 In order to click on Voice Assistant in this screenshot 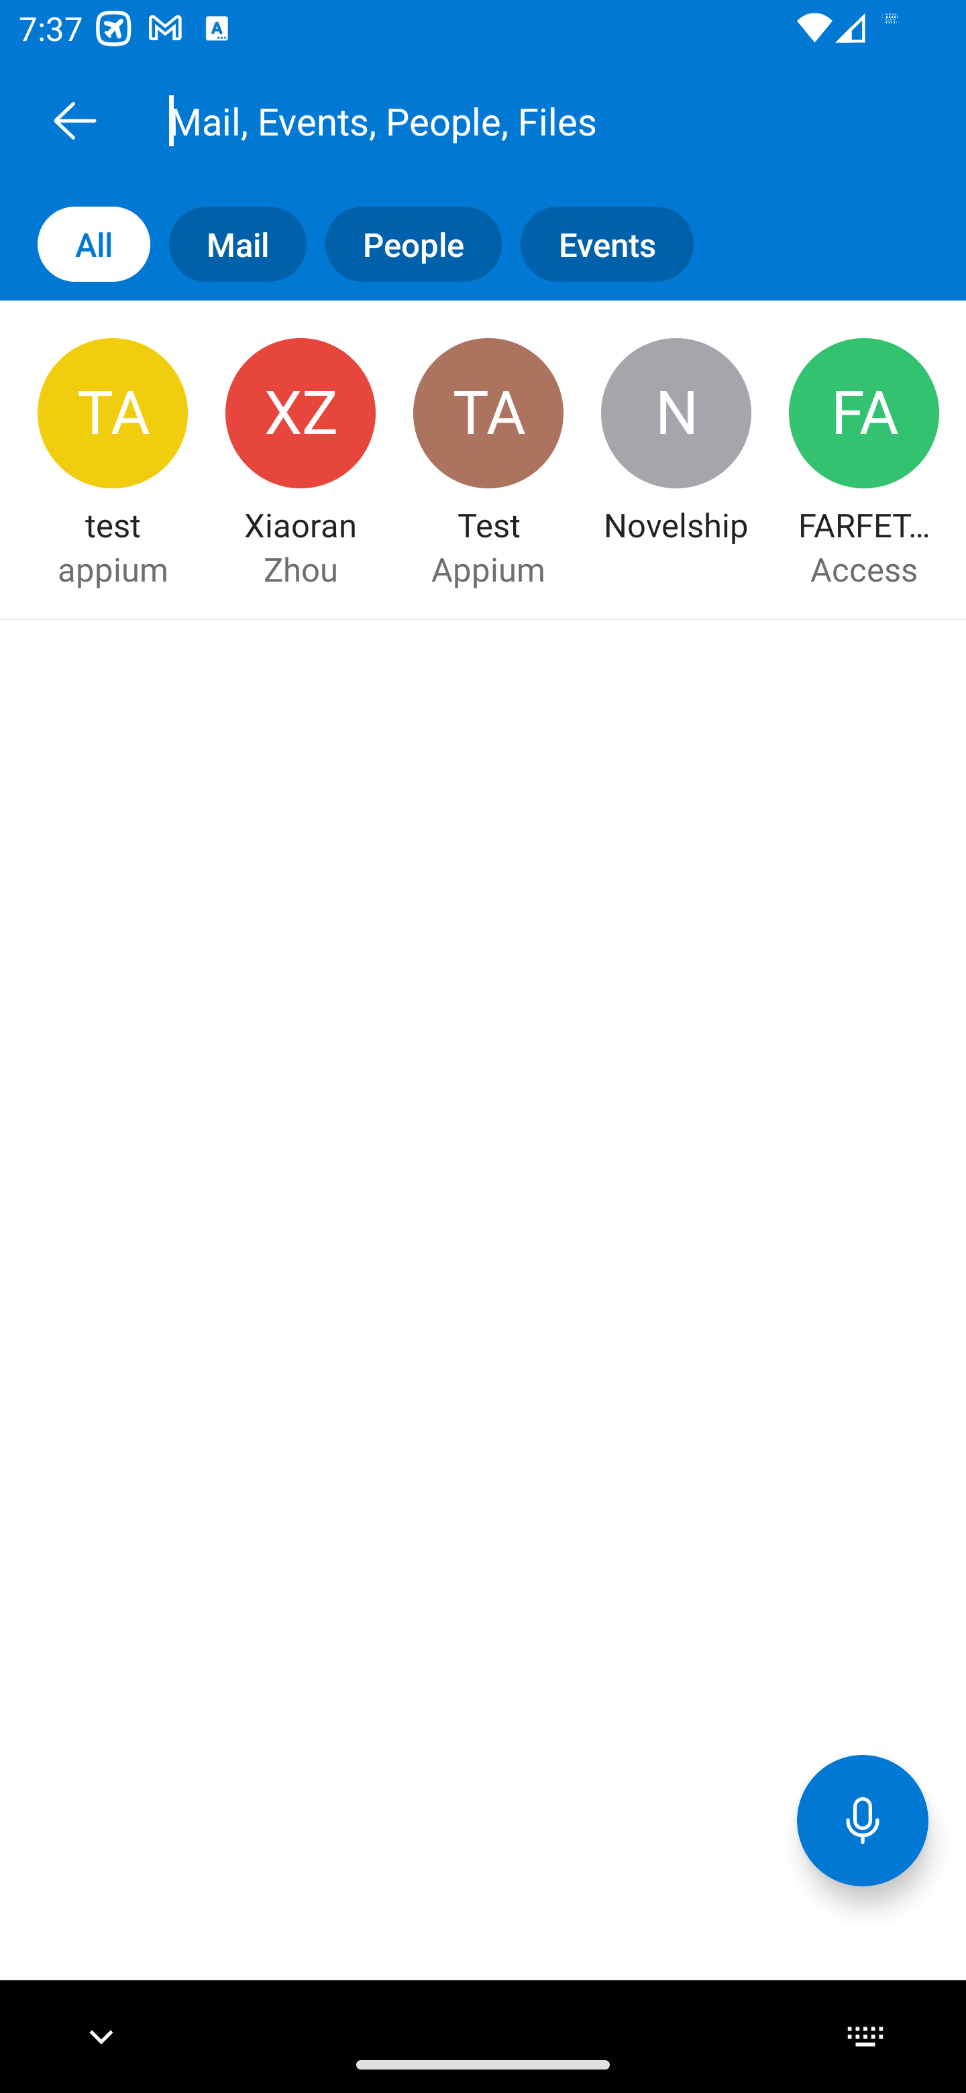, I will do `click(863, 1819)`.